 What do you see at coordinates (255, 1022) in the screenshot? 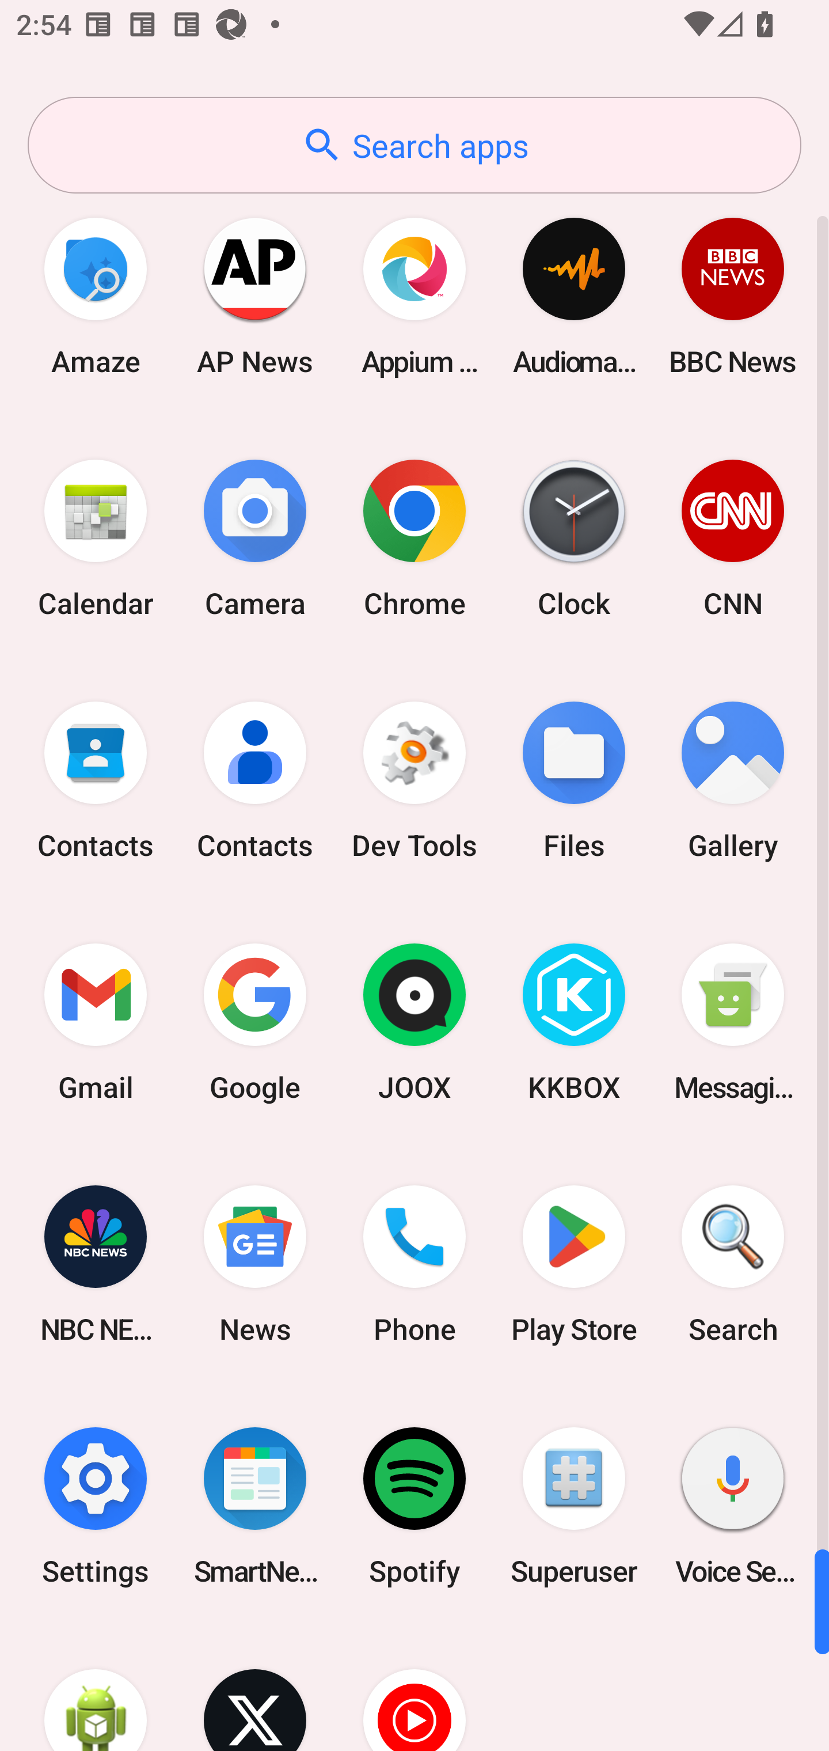
I see `Google` at bounding box center [255, 1022].